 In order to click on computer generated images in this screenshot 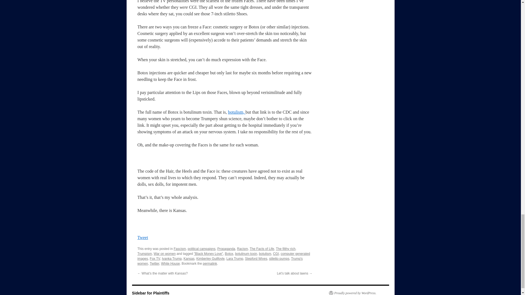, I will do `click(223, 256)`.